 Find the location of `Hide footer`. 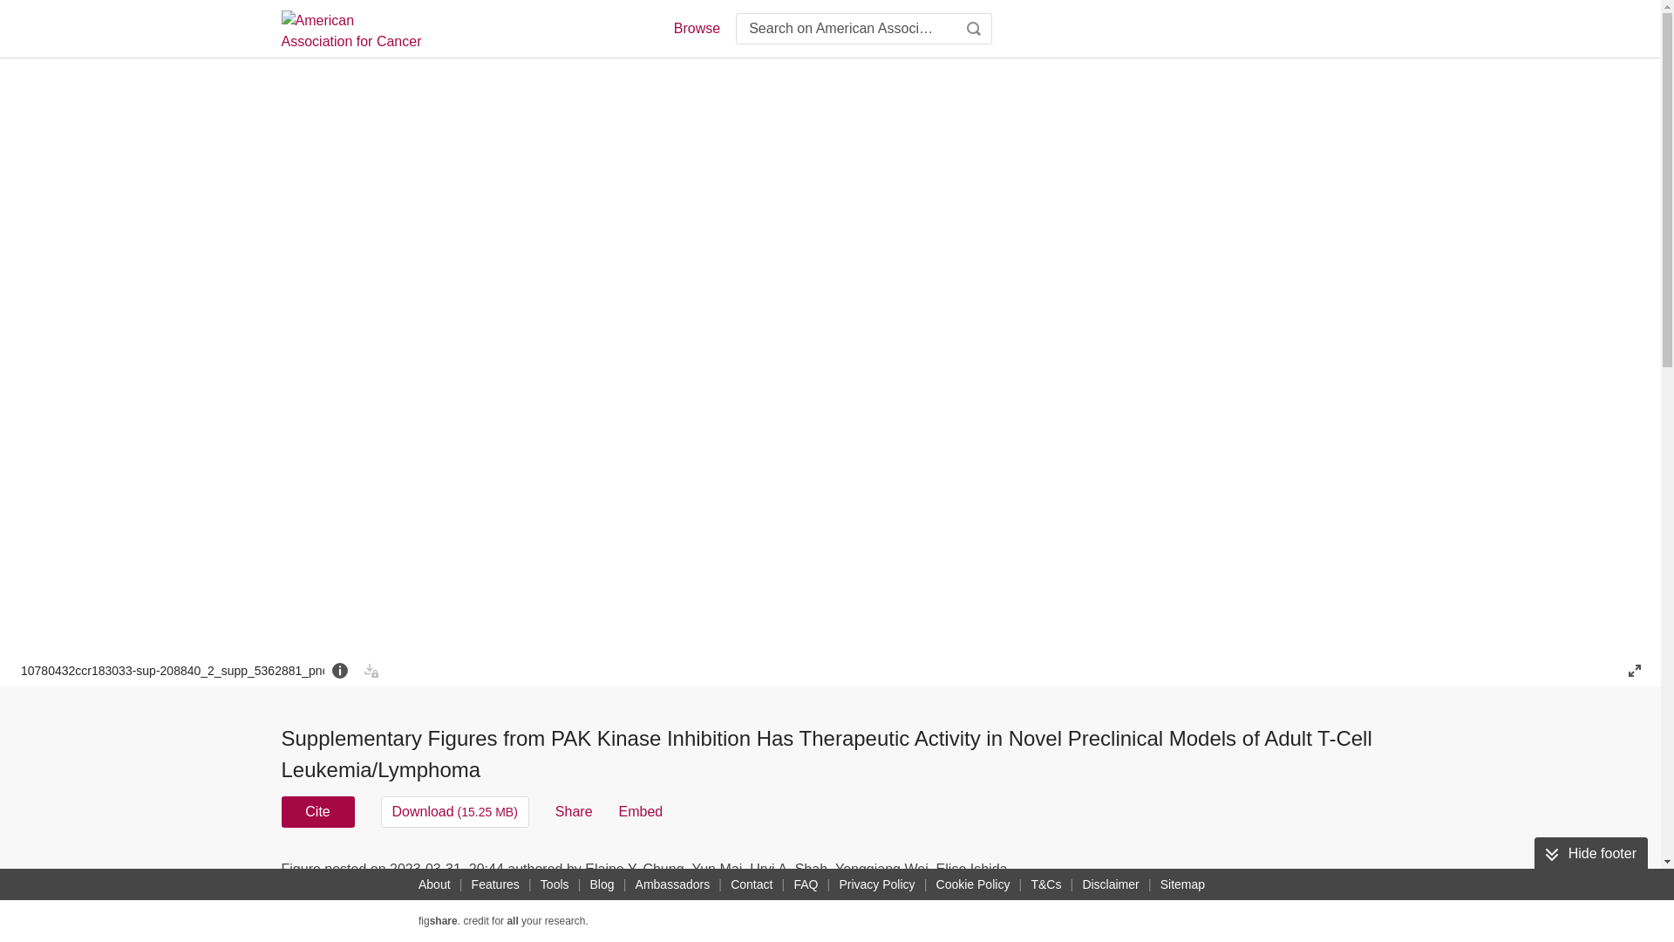

Hide footer is located at coordinates (1590, 853).